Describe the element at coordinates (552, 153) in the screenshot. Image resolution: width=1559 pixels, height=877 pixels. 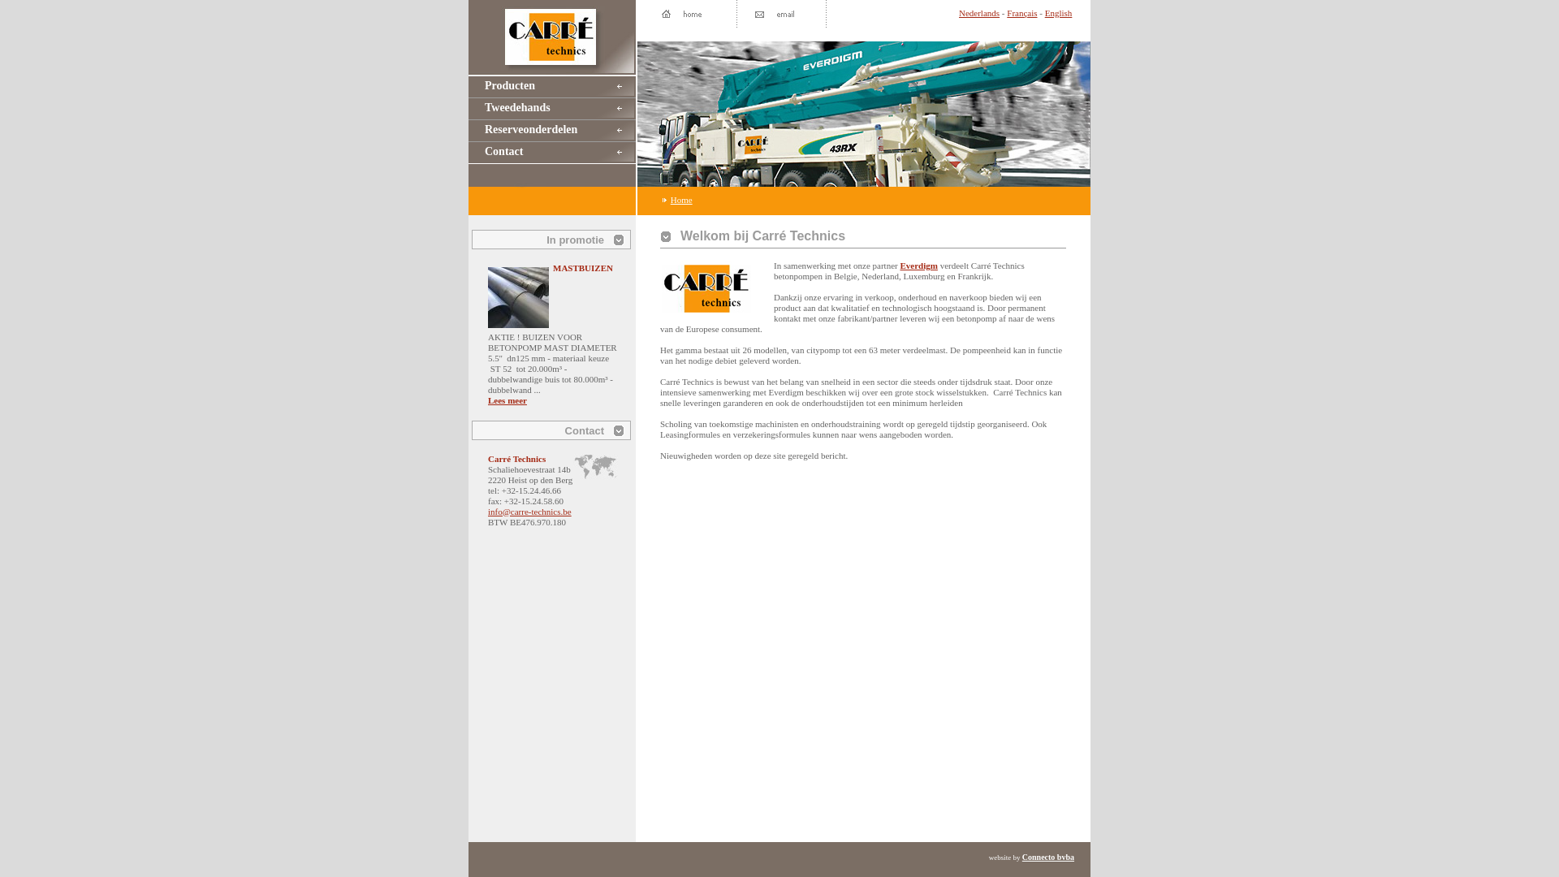
I see `Contact` at that location.